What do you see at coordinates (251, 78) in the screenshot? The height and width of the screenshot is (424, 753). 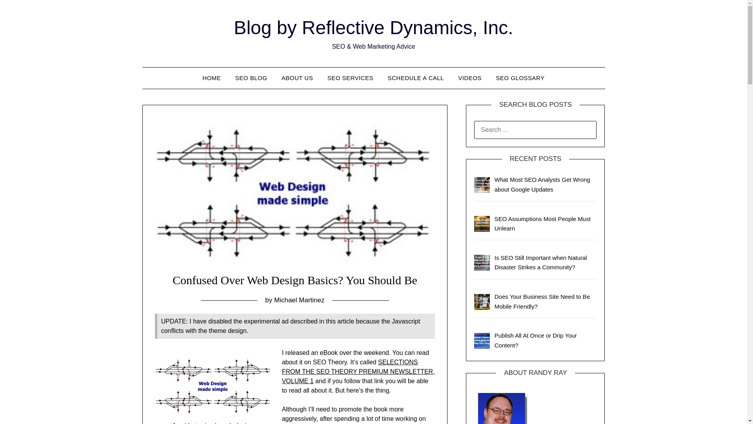 I see `SEO BLOG` at bounding box center [251, 78].